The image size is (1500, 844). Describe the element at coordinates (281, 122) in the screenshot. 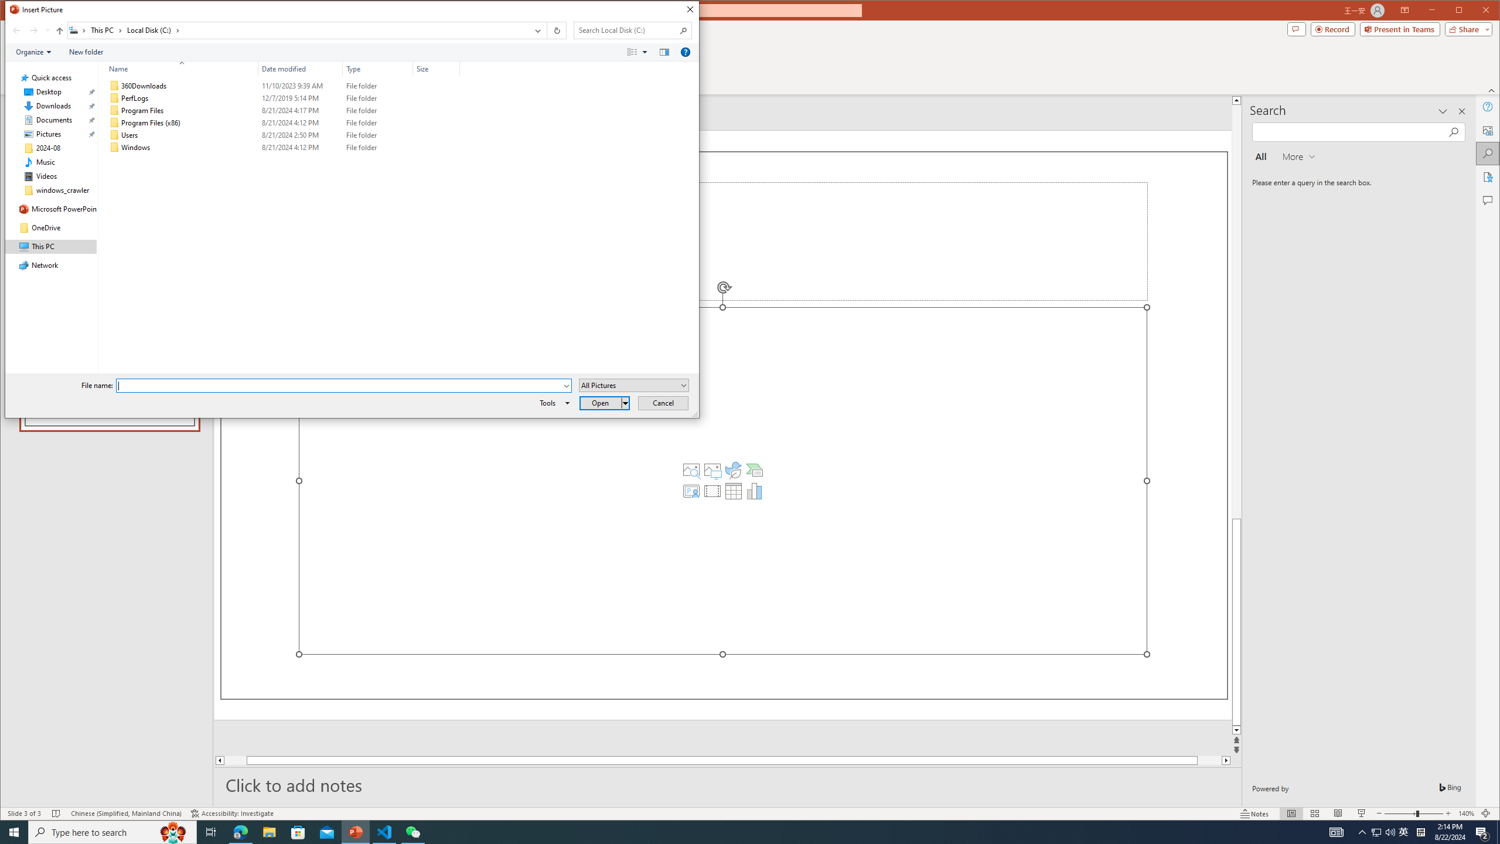

I see `Program Files (x86)` at that location.